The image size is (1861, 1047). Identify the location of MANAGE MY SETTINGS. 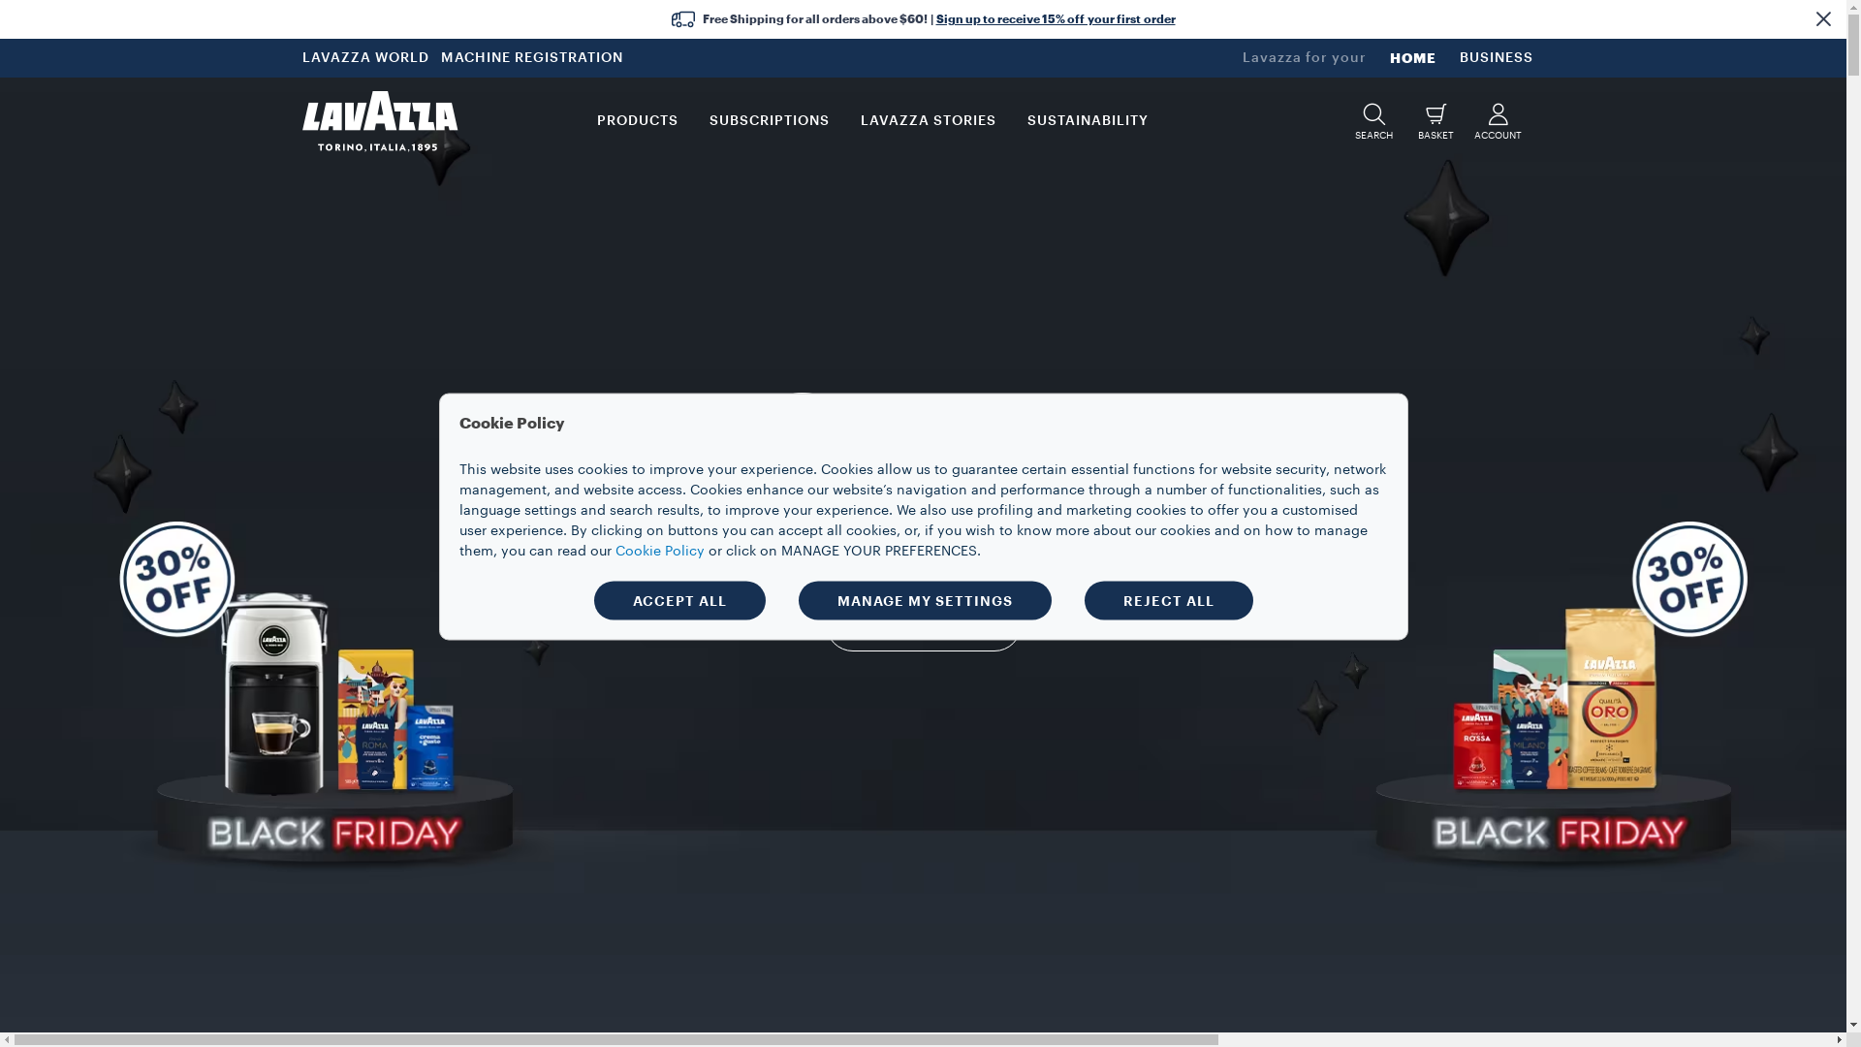
(925, 600).